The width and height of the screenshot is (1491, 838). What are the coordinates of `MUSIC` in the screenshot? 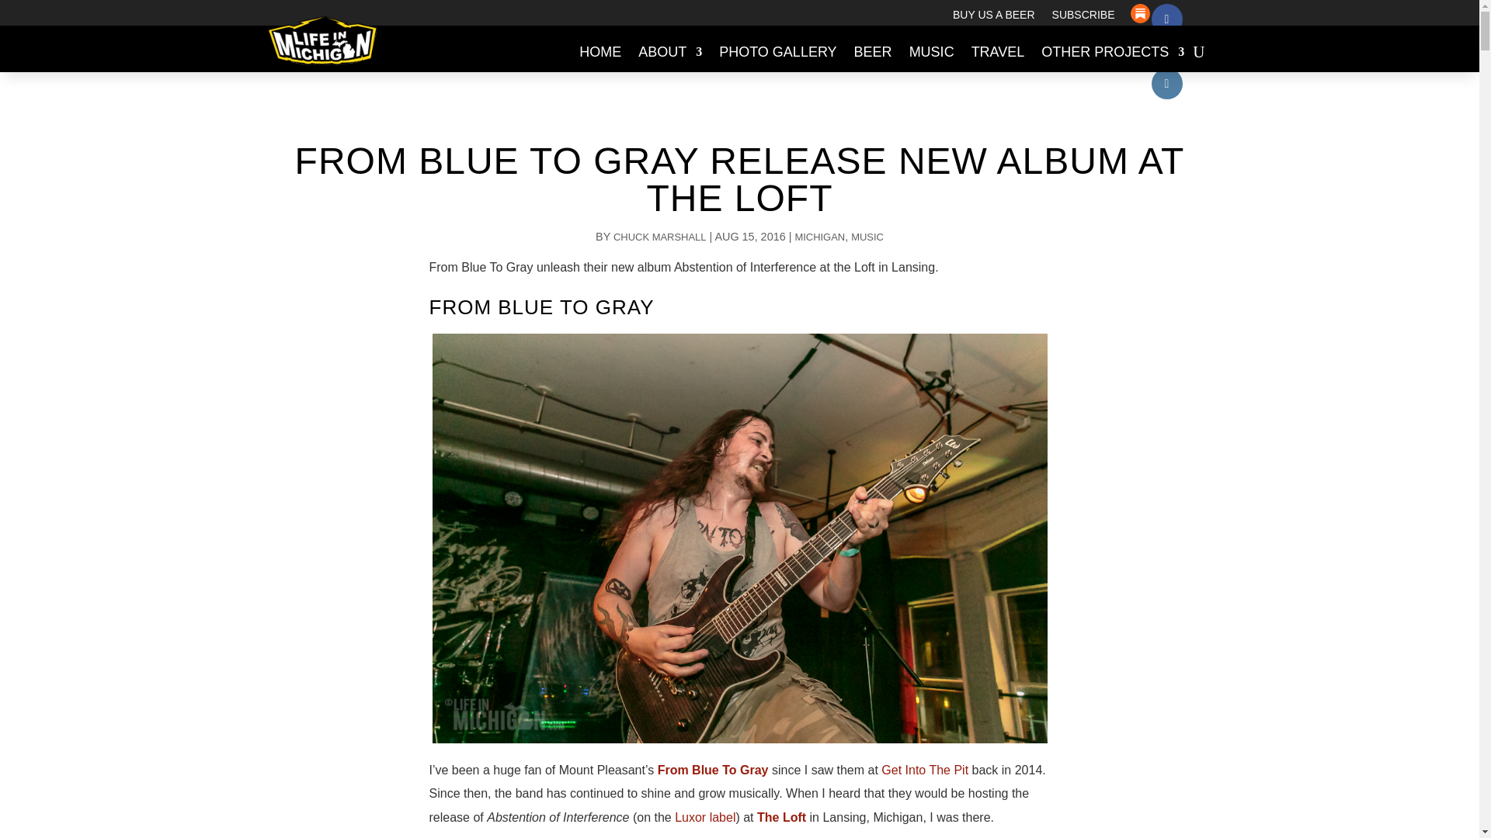 It's located at (932, 51).